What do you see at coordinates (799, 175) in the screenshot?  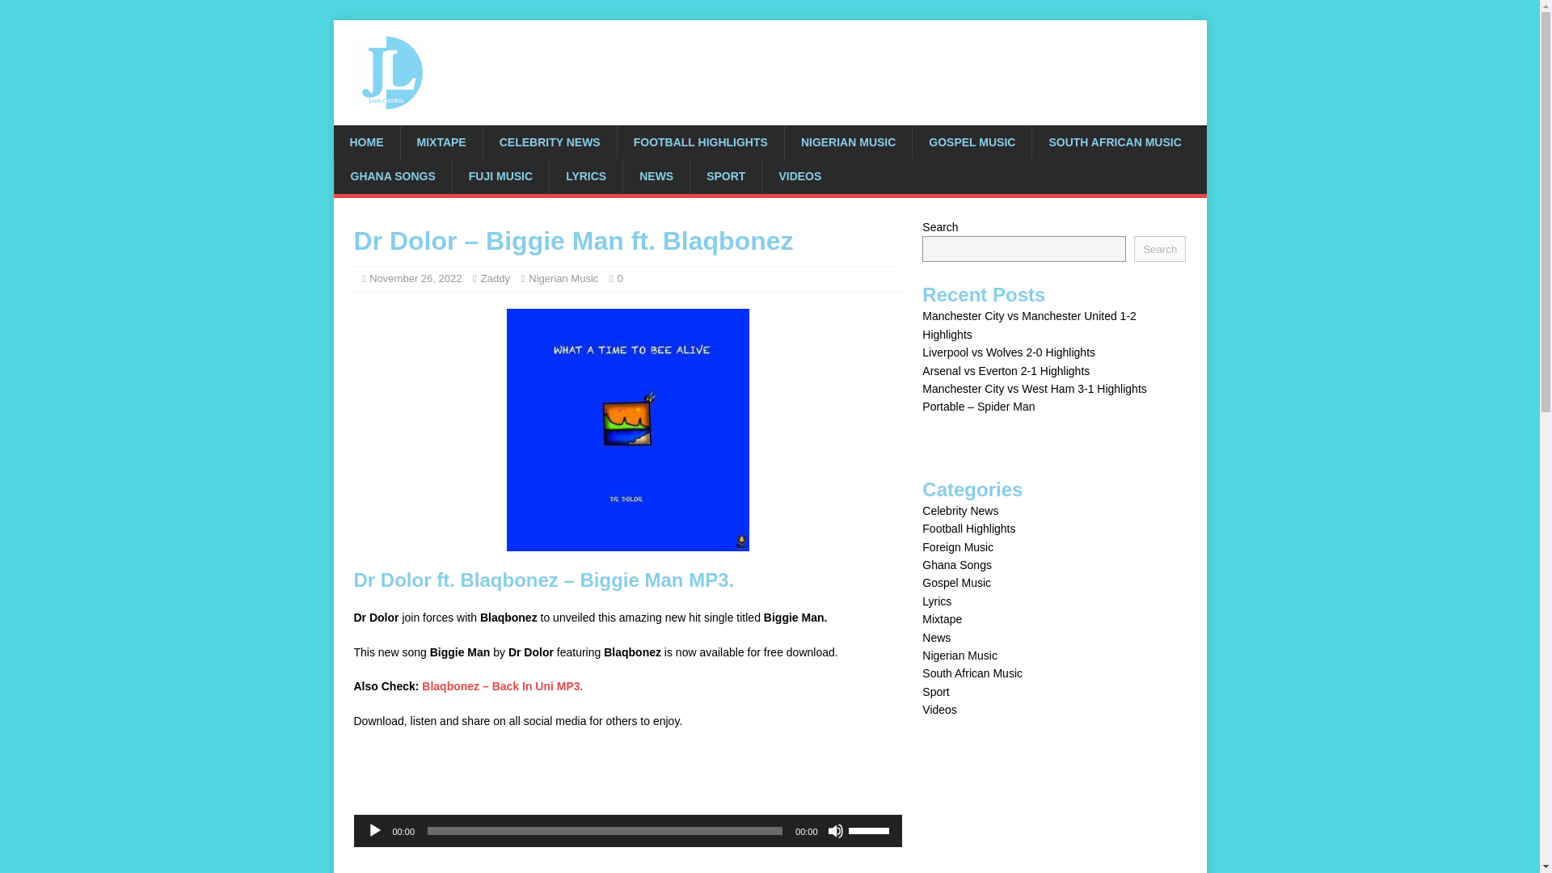 I see `VIDEOS` at bounding box center [799, 175].